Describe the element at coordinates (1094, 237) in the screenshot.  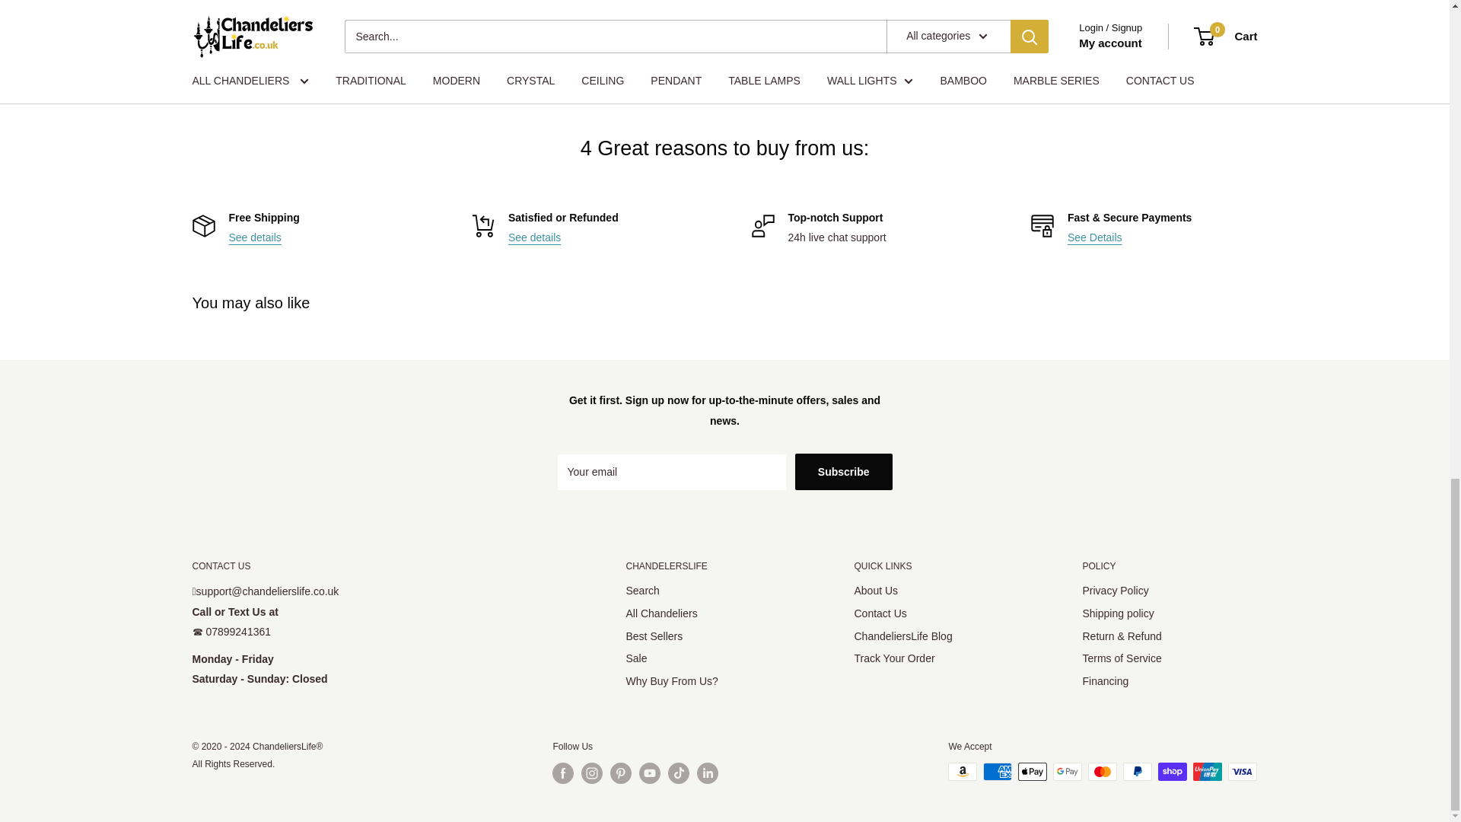
I see `Payment methods` at that location.